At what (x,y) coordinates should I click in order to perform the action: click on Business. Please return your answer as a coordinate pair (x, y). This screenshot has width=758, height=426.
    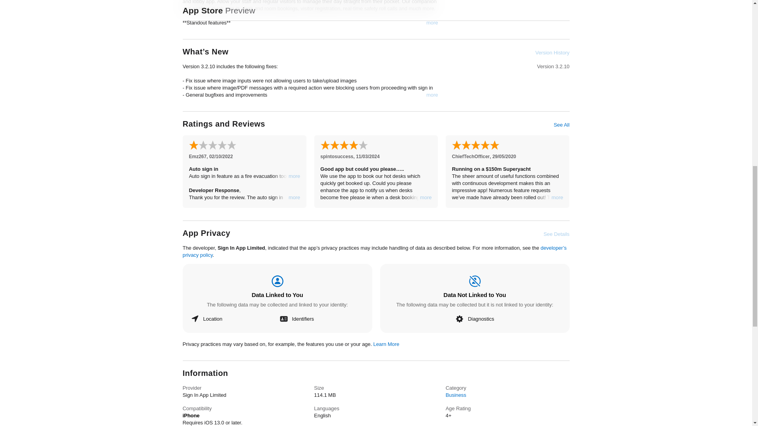
    Looking at the image, I should click on (456, 394).